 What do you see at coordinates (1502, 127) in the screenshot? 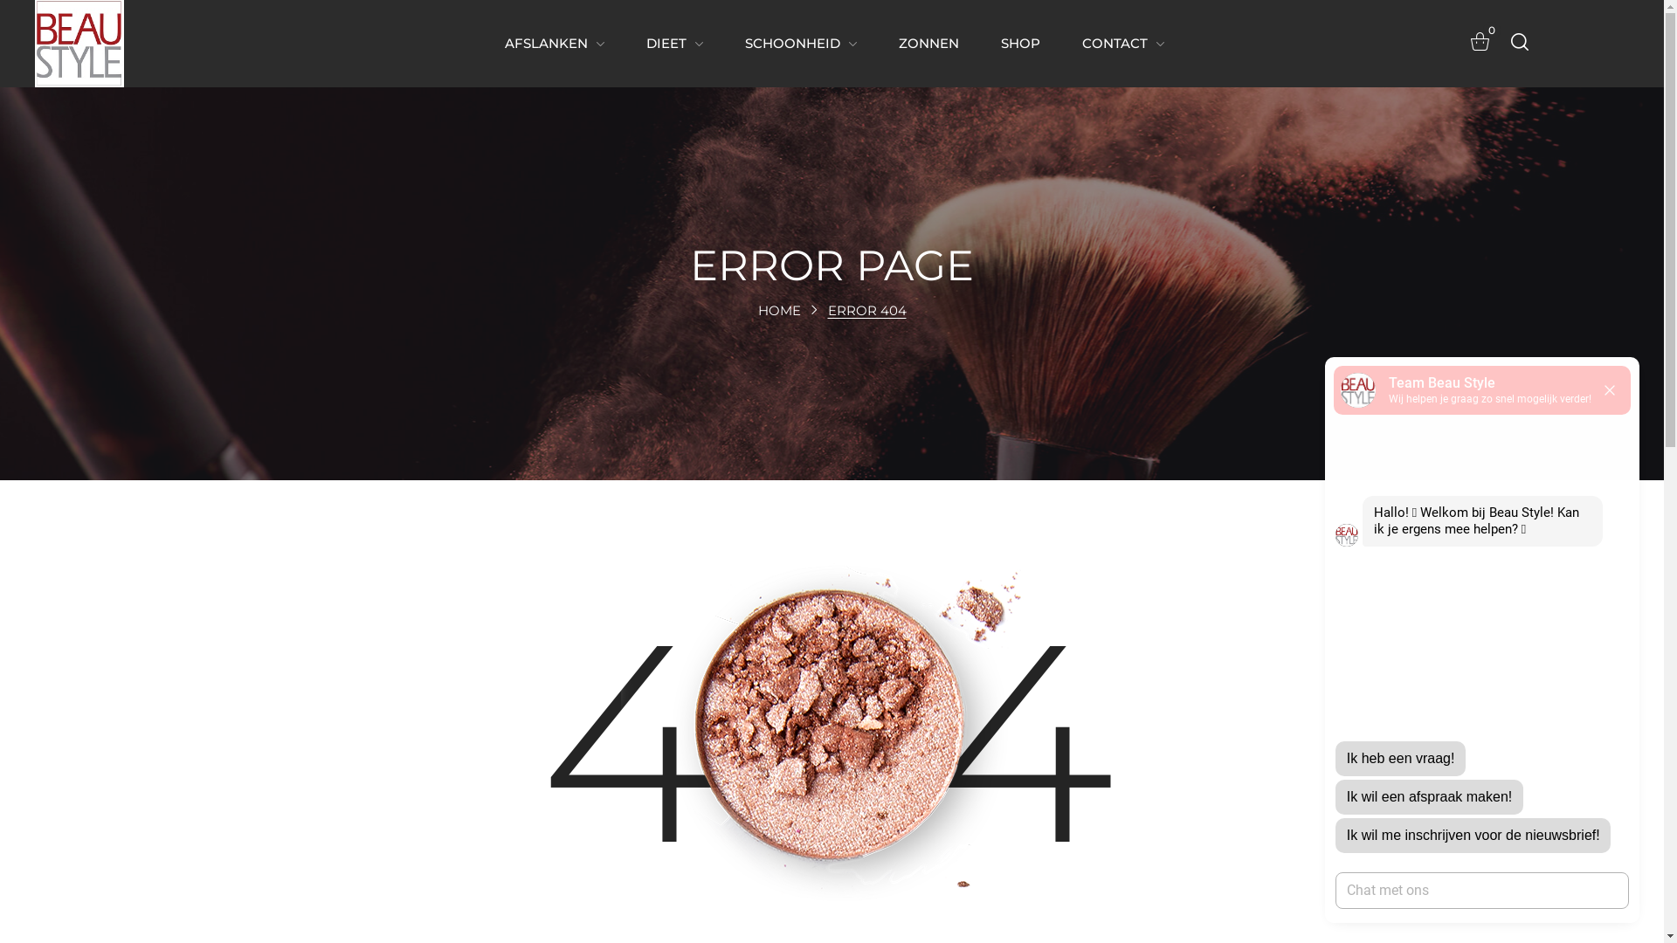
I see `Search` at bounding box center [1502, 127].